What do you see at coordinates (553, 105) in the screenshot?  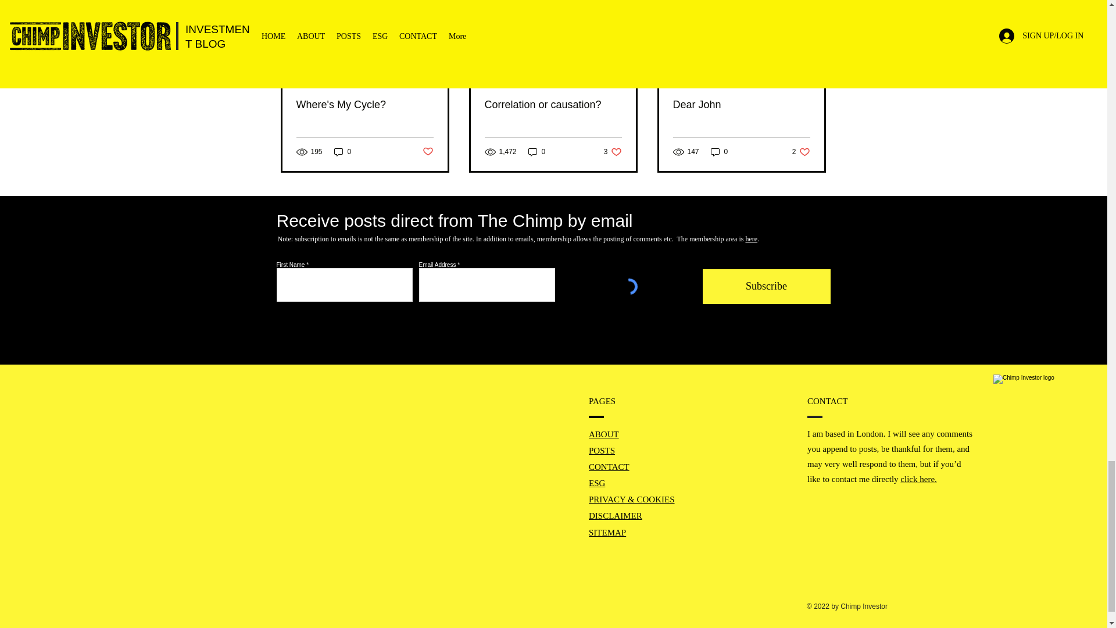 I see `Correlation or causation?` at bounding box center [553, 105].